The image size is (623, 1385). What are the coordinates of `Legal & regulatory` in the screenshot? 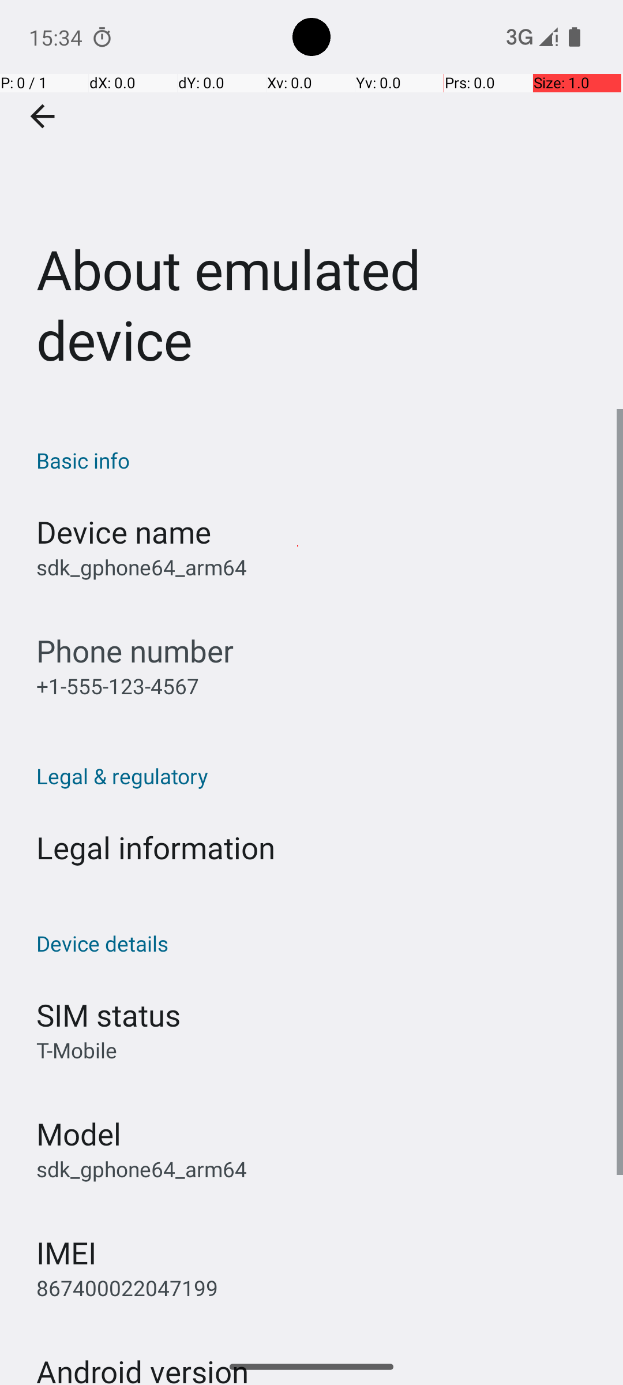 It's located at (317, 776).